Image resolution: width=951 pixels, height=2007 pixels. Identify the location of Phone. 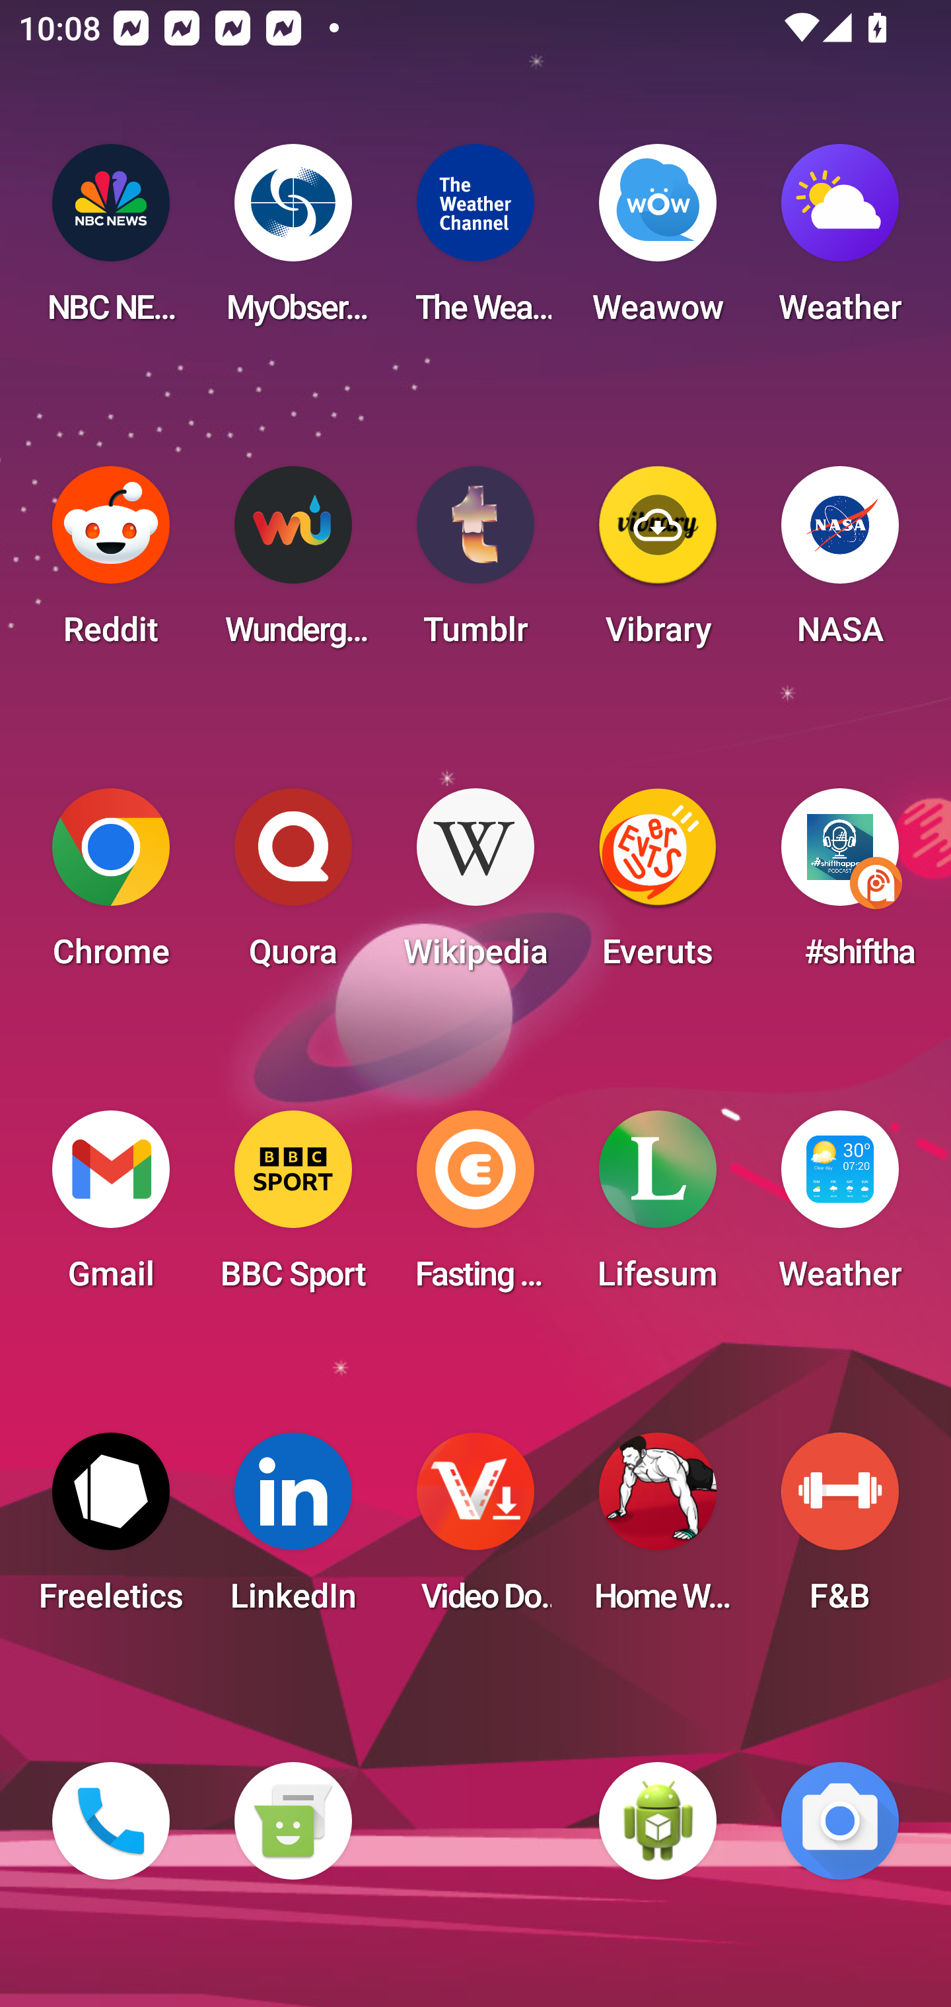
(111, 1821).